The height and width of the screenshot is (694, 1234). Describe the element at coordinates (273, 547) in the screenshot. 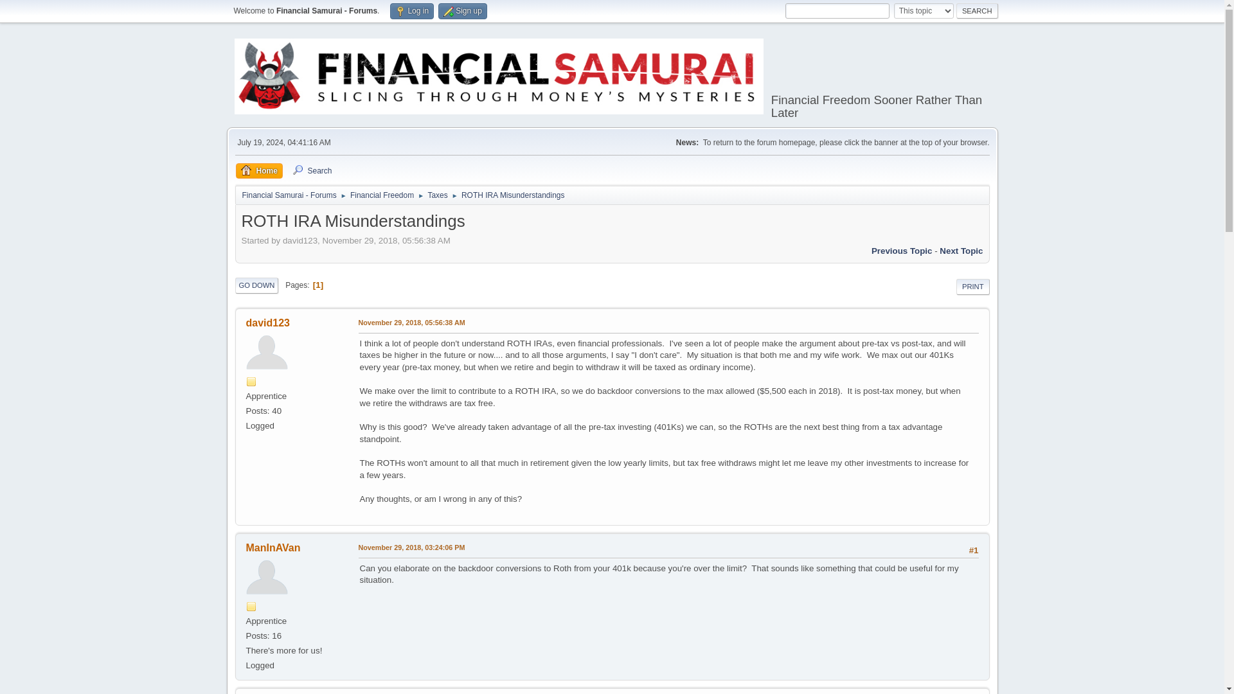

I see `ManInAVan` at that location.